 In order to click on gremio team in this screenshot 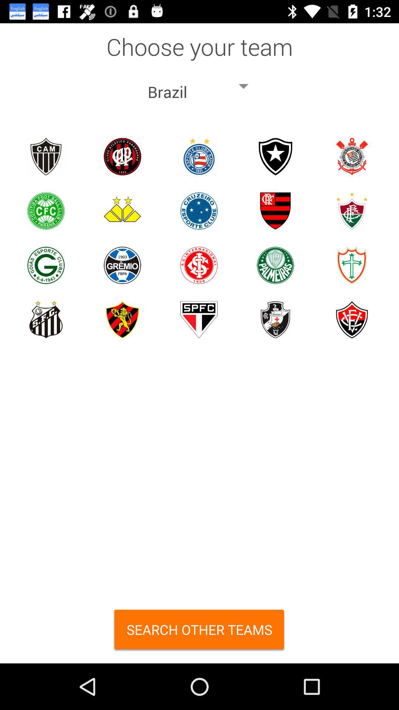, I will do `click(123, 266)`.